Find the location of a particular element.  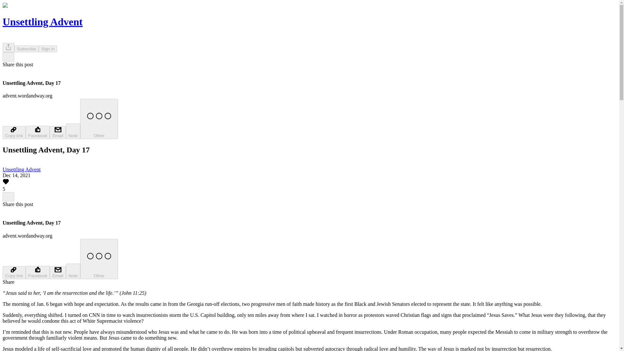

Unsettling Advent is located at coordinates (42, 21).